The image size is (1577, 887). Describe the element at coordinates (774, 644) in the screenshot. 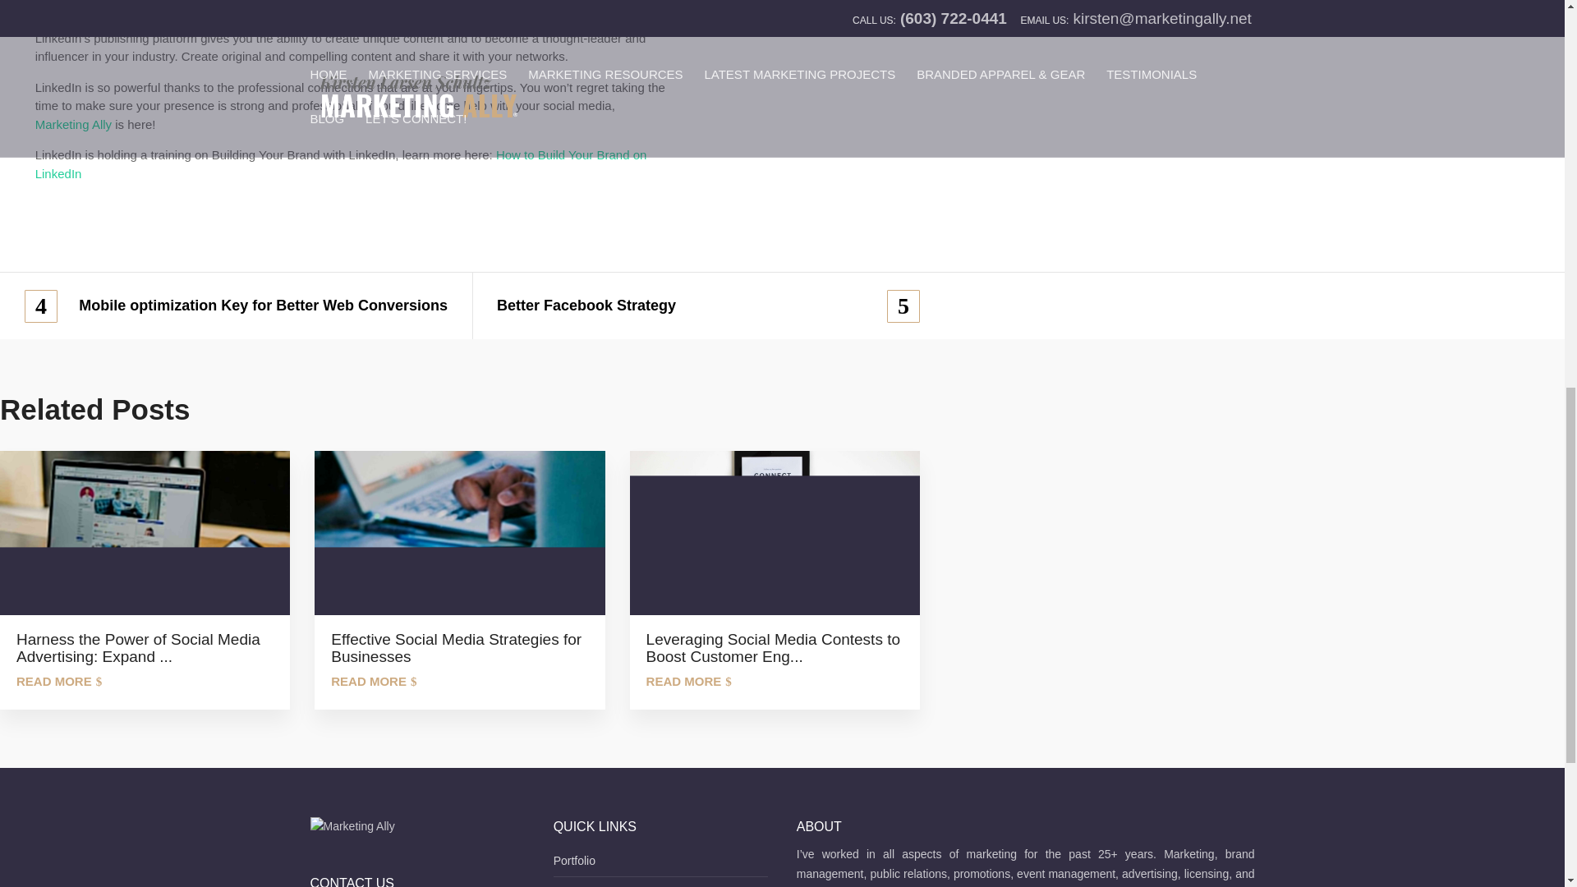

I see `Leveraging Social Media Contests to Boost Customer Eng...` at that location.